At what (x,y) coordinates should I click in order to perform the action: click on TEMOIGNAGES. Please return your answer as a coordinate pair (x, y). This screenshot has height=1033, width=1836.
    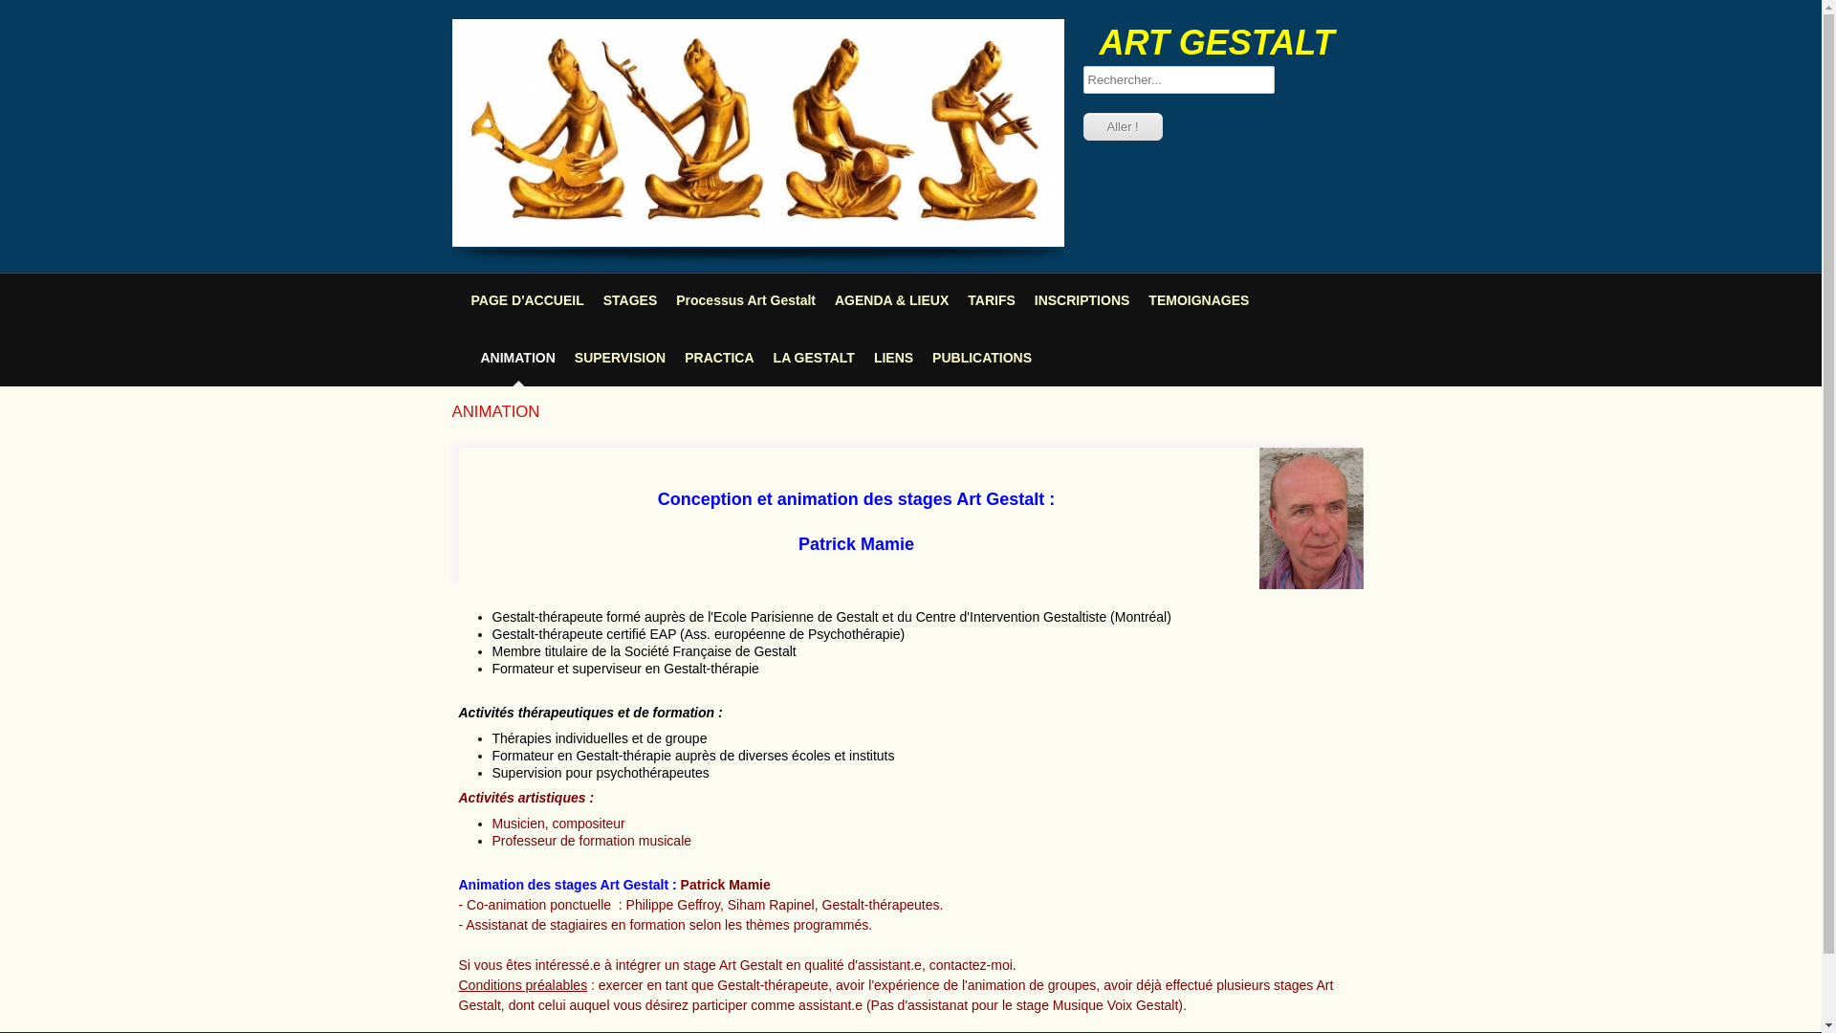
    Looking at the image, I should click on (1199, 300).